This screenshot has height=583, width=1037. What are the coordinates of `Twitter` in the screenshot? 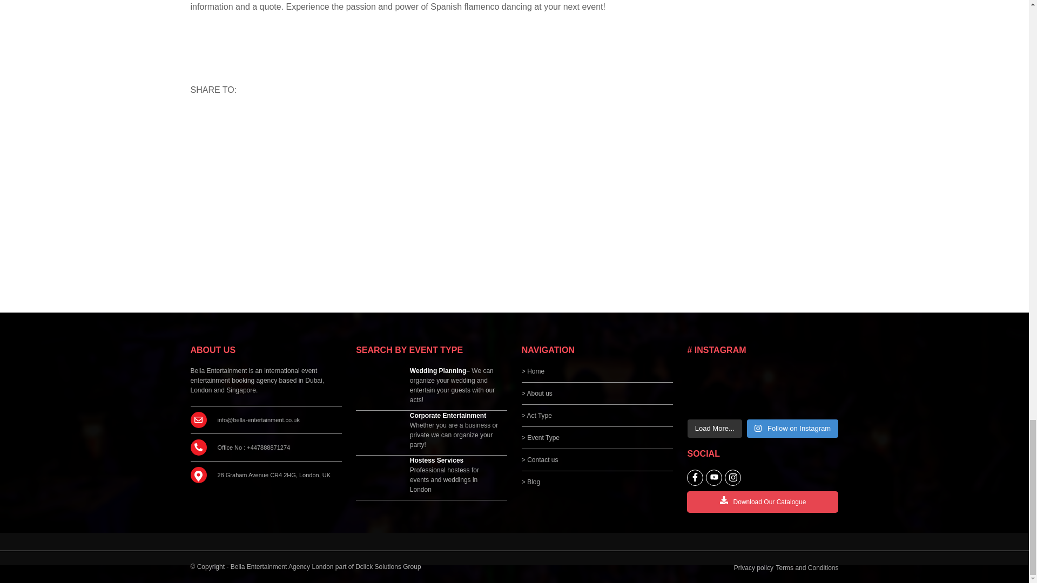 It's located at (276, 120).